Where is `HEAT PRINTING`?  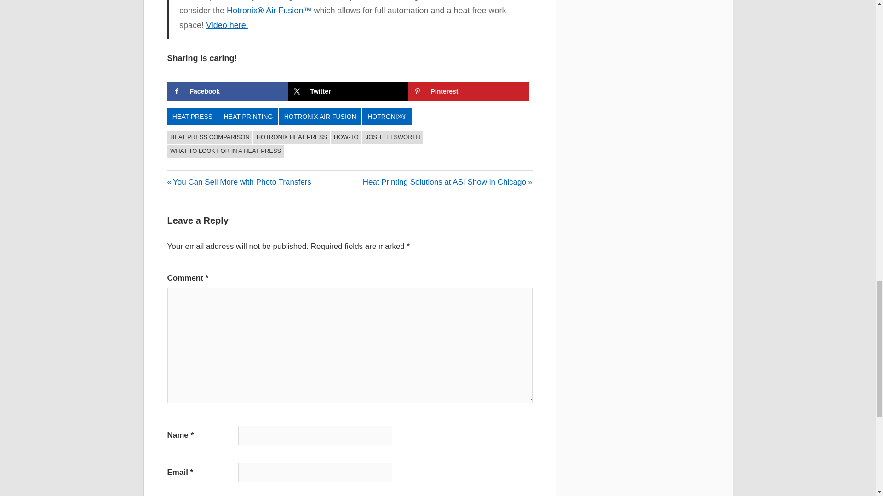 HEAT PRINTING is located at coordinates (392, 137).